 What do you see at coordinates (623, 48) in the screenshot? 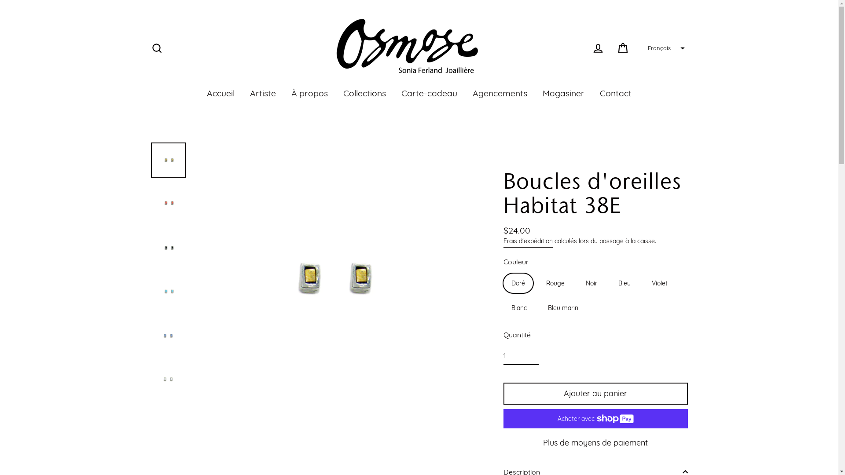
I see `Panier` at bounding box center [623, 48].